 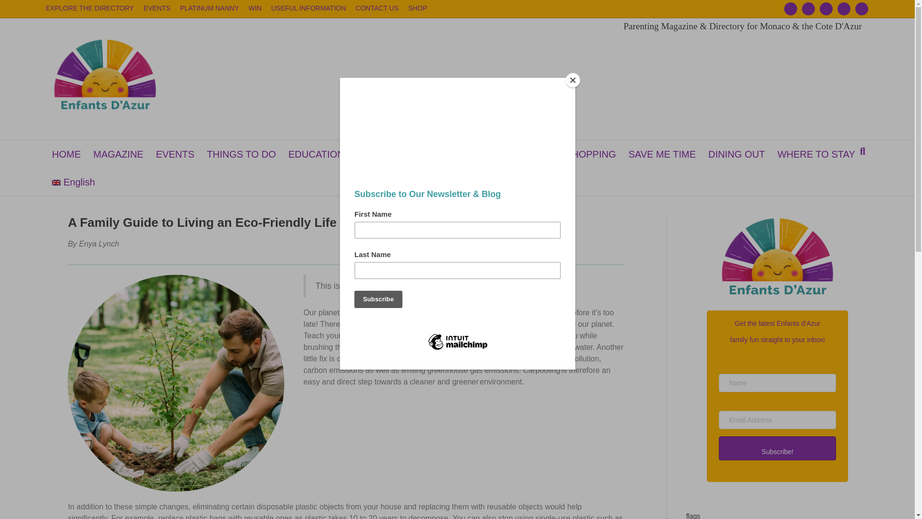 What do you see at coordinates (591, 154) in the screenshot?
I see `SHOPPING` at bounding box center [591, 154].